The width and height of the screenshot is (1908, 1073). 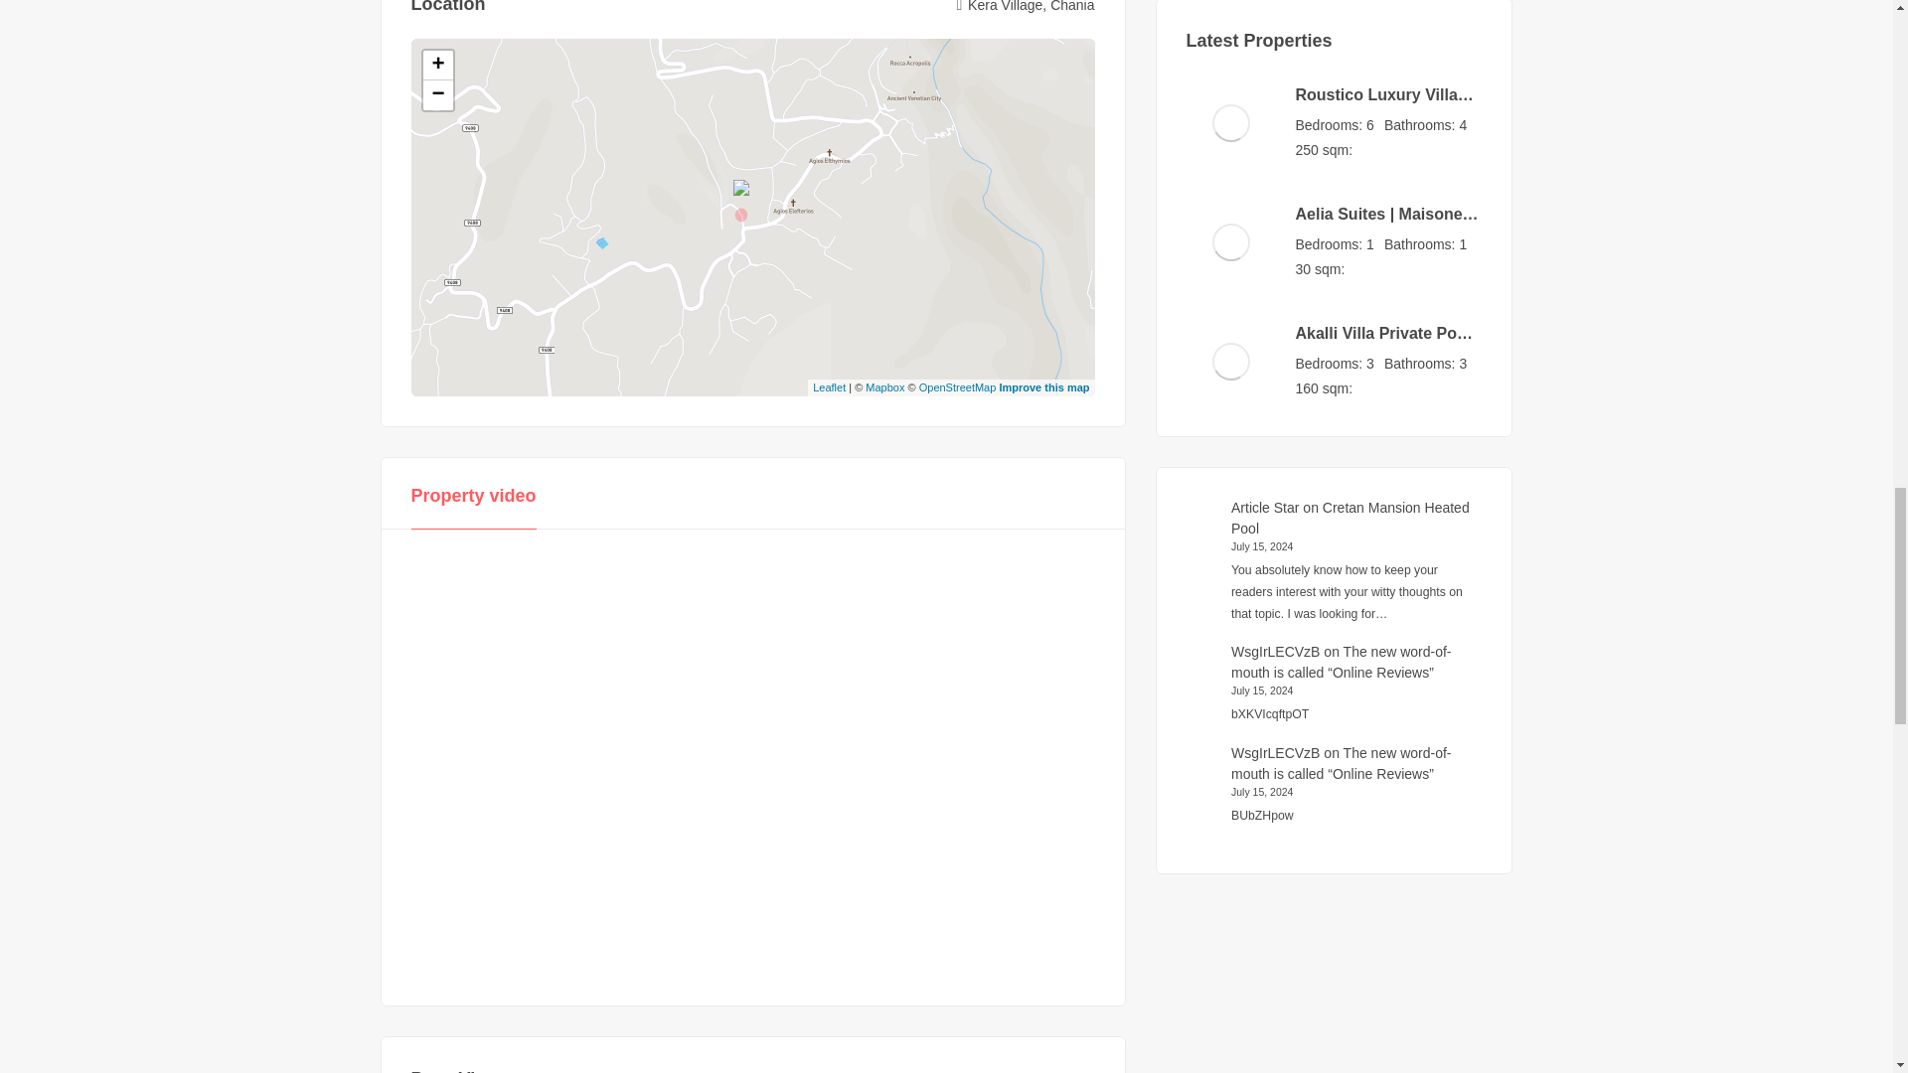 What do you see at coordinates (438, 66) in the screenshot?
I see `Zoom in` at bounding box center [438, 66].